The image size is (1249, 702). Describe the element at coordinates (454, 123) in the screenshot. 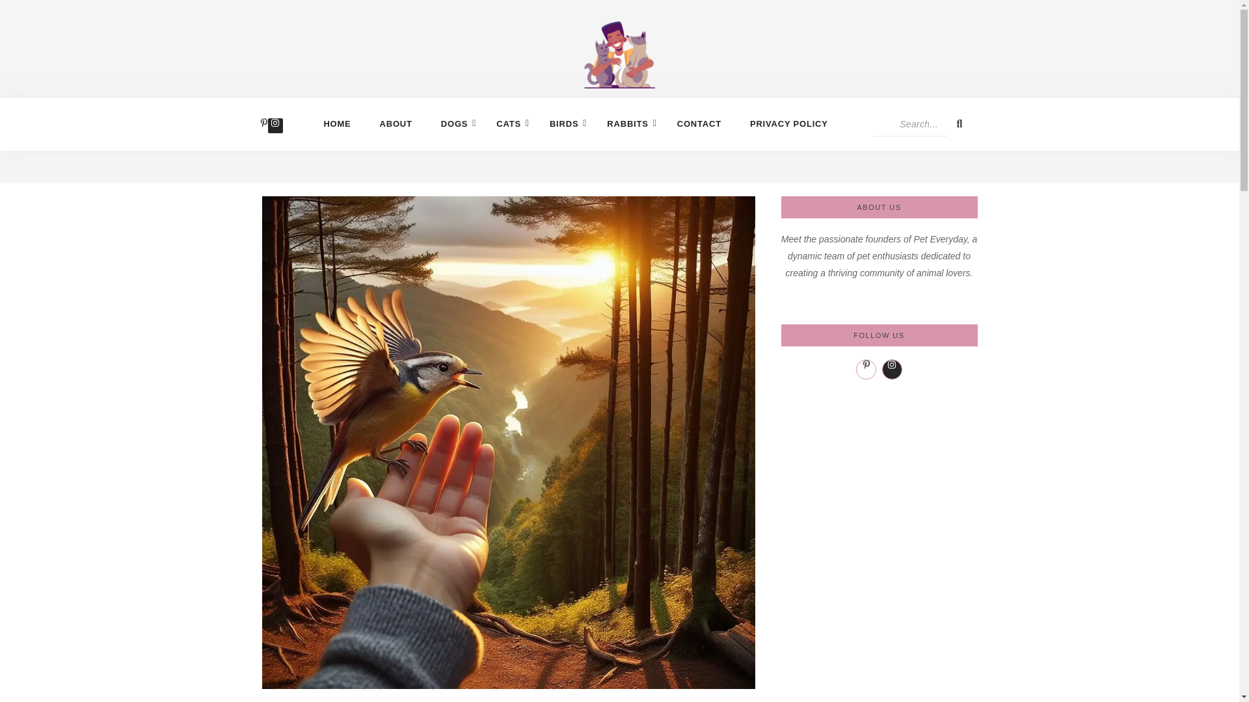

I see `DOGS` at that location.